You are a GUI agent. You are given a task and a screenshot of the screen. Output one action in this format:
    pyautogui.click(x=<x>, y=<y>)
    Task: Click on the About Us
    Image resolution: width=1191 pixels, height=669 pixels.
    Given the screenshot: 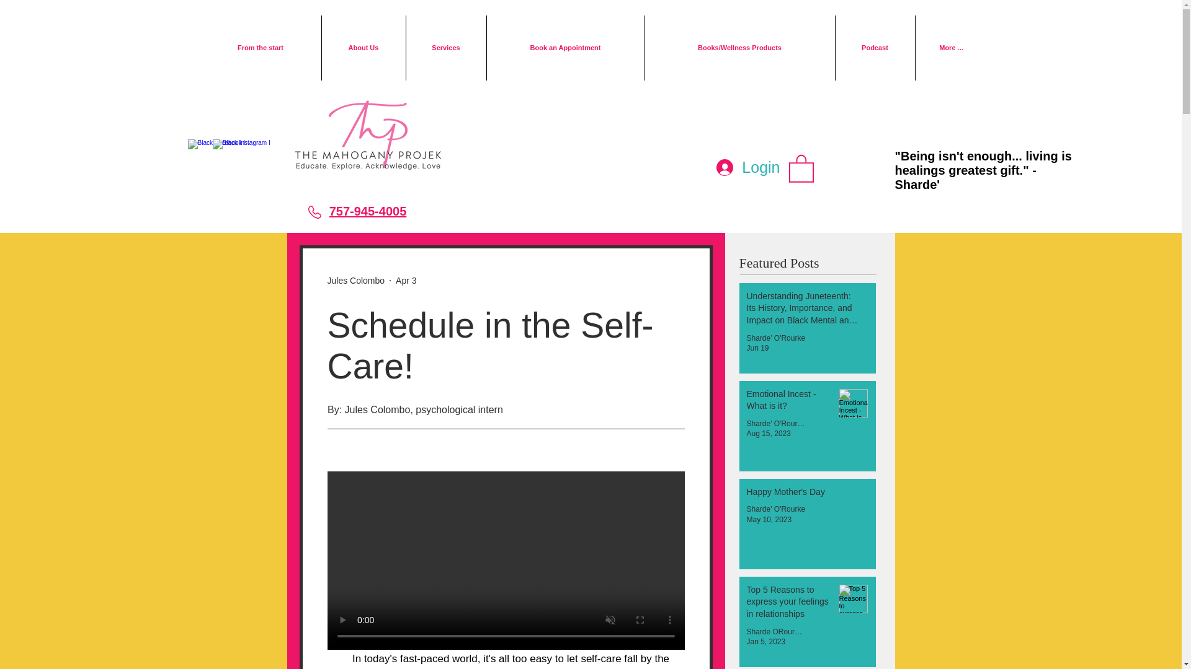 What is the action you would take?
    pyautogui.click(x=363, y=47)
    